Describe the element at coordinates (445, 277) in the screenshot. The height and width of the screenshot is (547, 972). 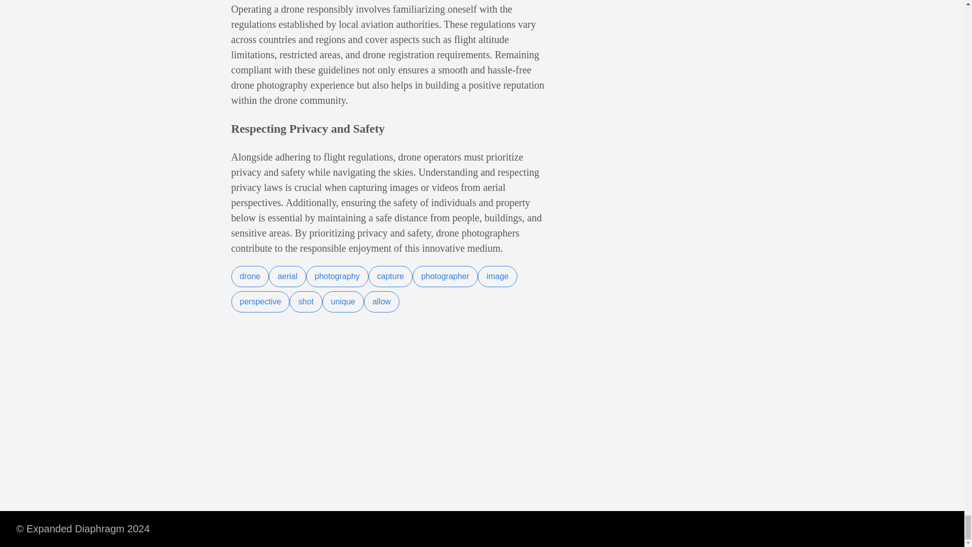
I see `photographer` at that location.